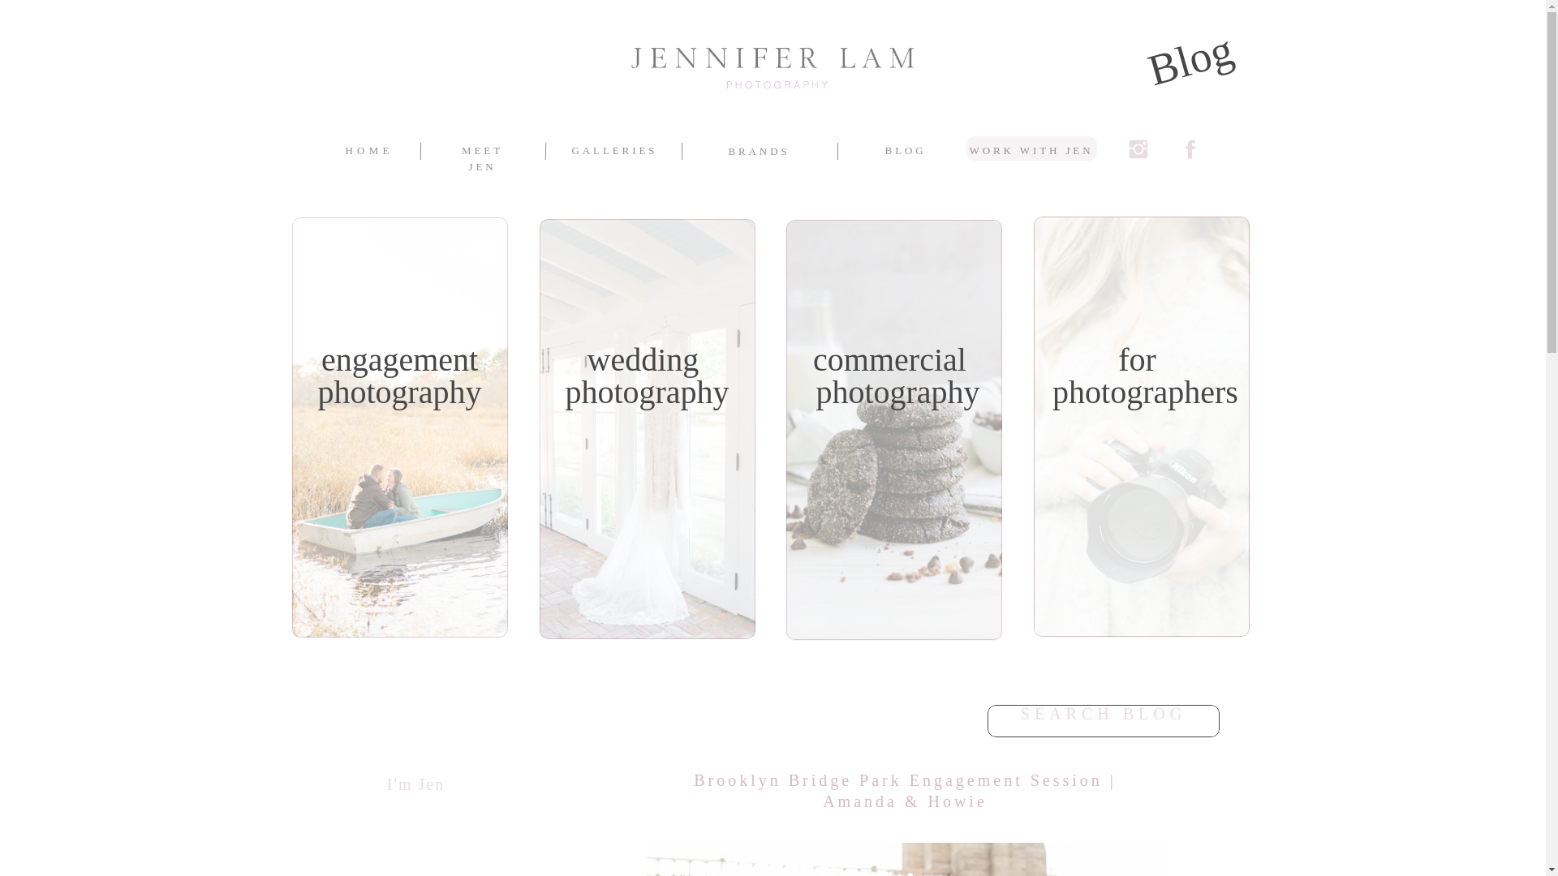 This screenshot has width=1558, height=876. Describe the element at coordinates (613, 150) in the screenshot. I see `GALLERIES` at that location.